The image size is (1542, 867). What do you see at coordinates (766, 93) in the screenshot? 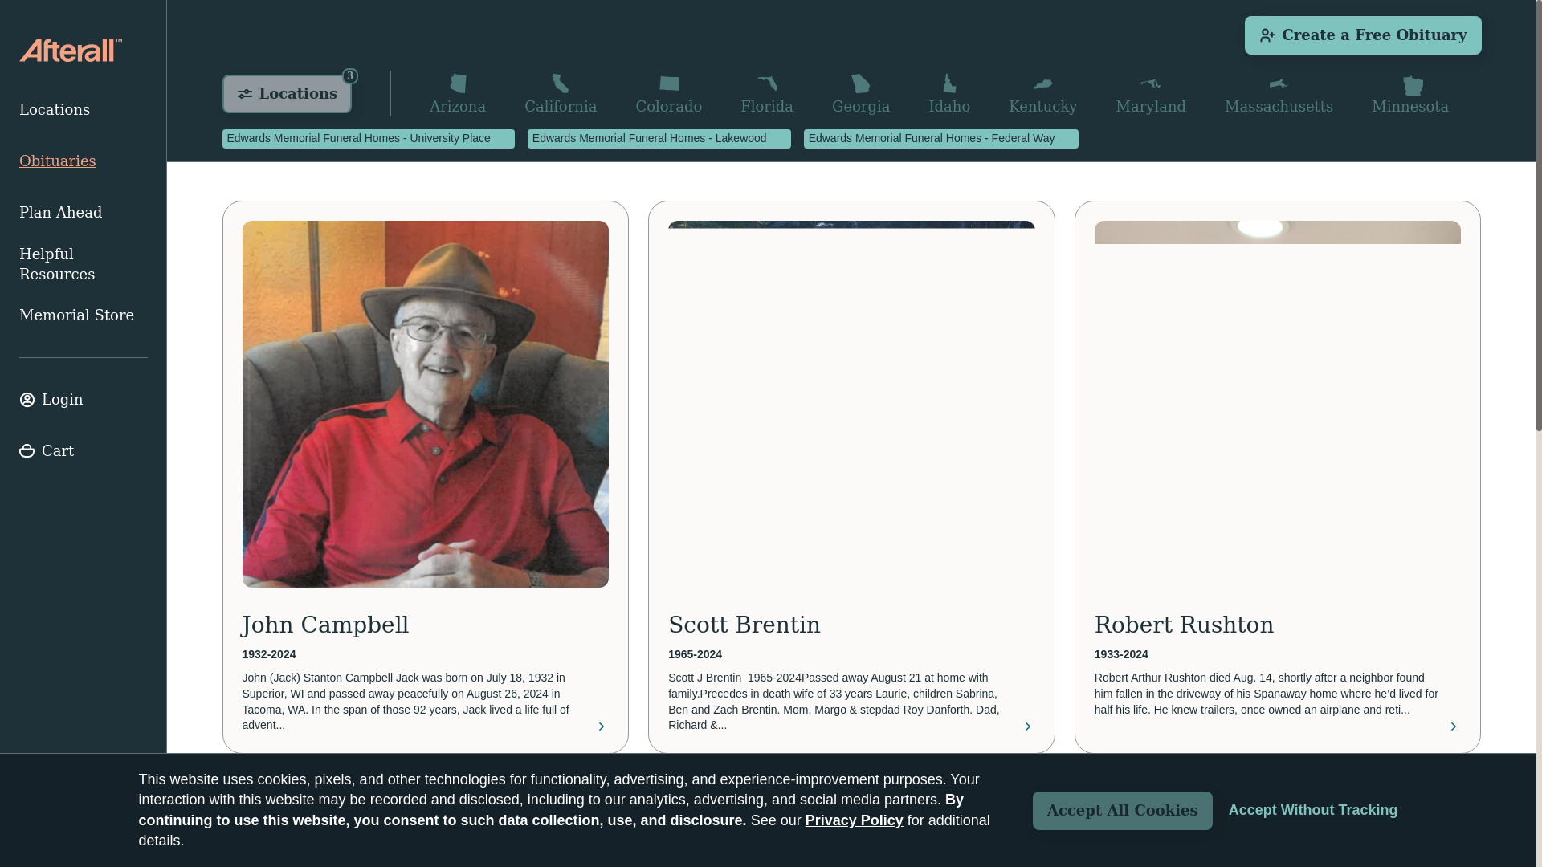
I see `Refine by State: Florida` at bounding box center [766, 93].